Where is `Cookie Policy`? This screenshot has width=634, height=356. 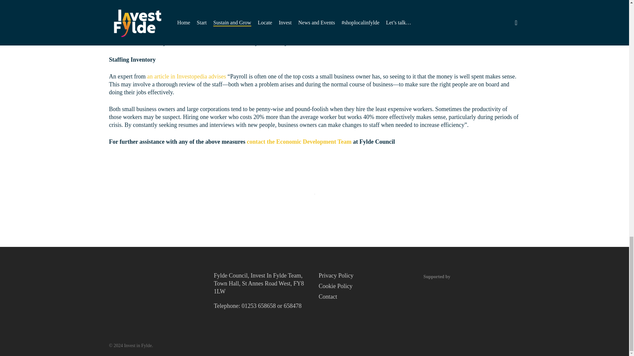
Cookie Policy is located at coordinates (367, 286).